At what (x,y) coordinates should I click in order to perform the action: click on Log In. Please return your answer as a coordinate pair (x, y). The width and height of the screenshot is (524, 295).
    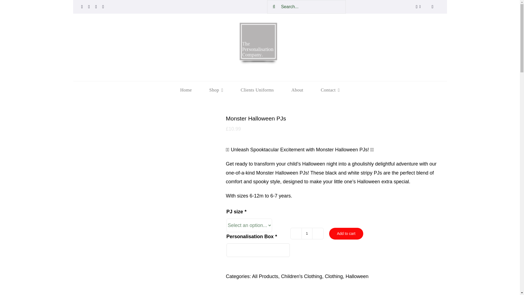
    Looking at the image, I should click on (260, 7).